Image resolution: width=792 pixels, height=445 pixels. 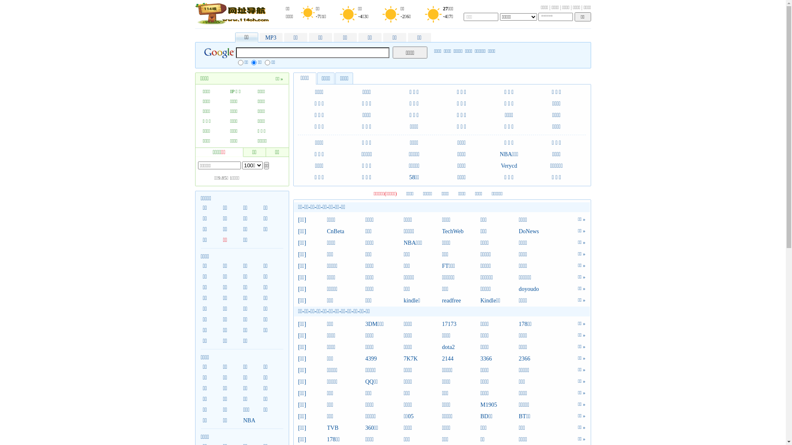 I want to click on 3366, so click(x=499, y=359).